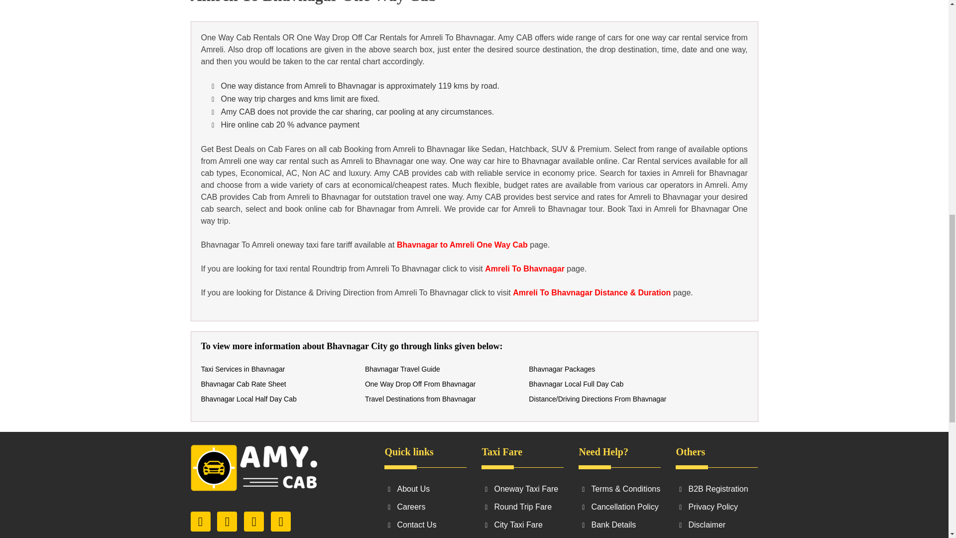 The height and width of the screenshot is (538, 956). Describe the element at coordinates (576, 384) in the screenshot. I see `Bhavnagar Local Full Day Cab` at that location.